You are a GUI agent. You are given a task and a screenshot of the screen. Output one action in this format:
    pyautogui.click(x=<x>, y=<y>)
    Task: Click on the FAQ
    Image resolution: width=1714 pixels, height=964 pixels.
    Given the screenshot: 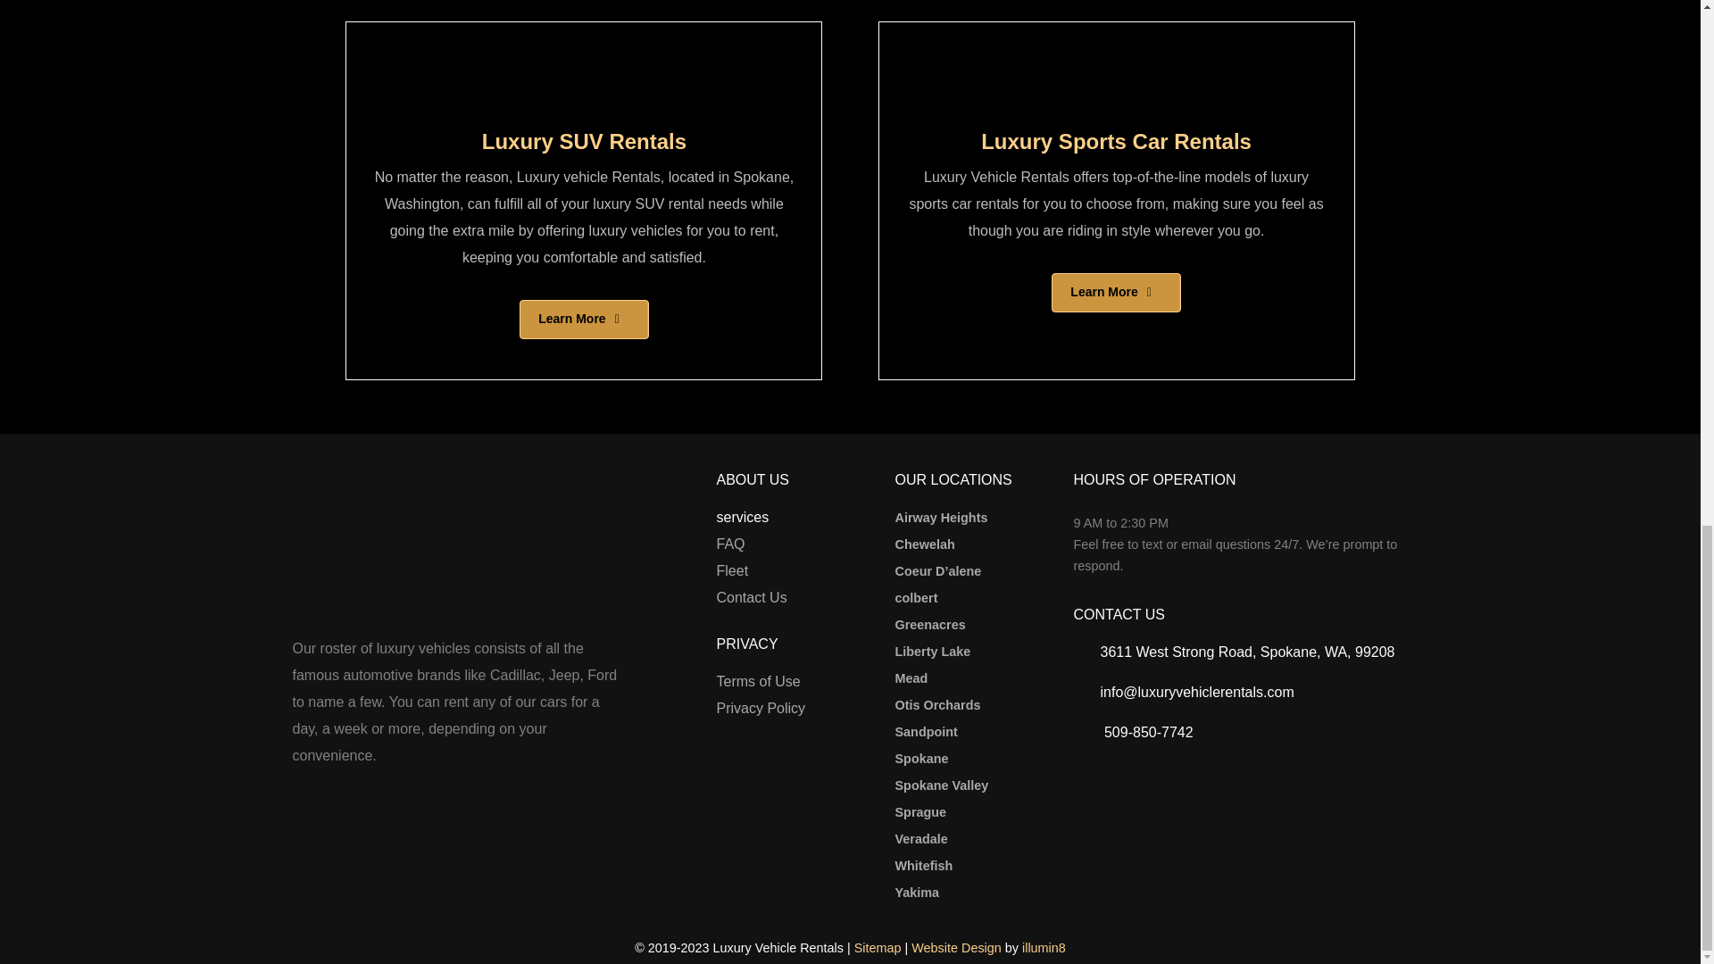 What is the action you would take?
    pyautogui.click(x=730, y=544)
    